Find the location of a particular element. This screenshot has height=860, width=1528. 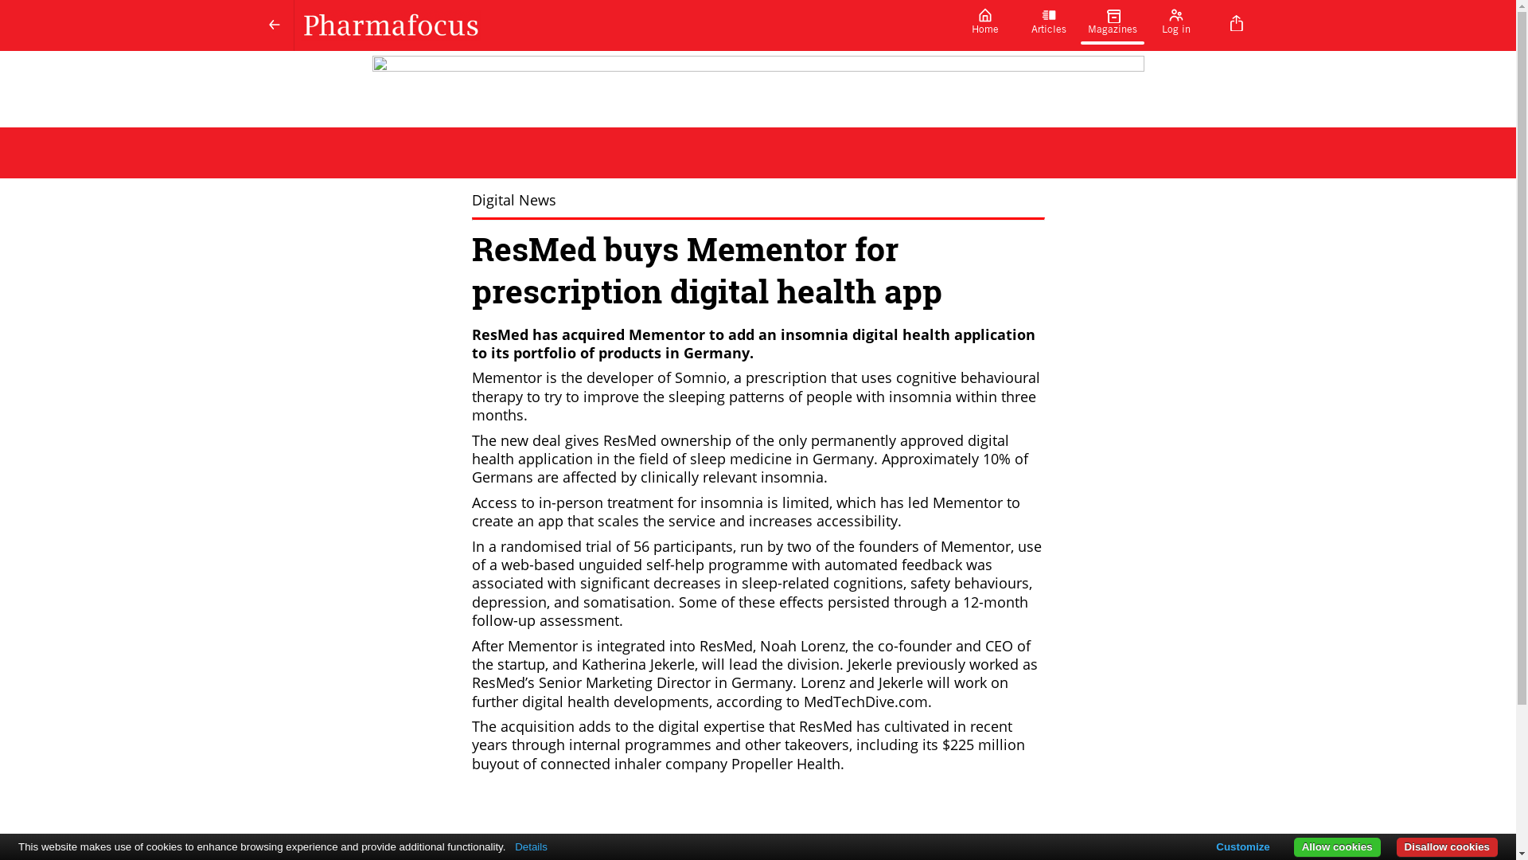

Magazines is located at coordinates (1113, 25).